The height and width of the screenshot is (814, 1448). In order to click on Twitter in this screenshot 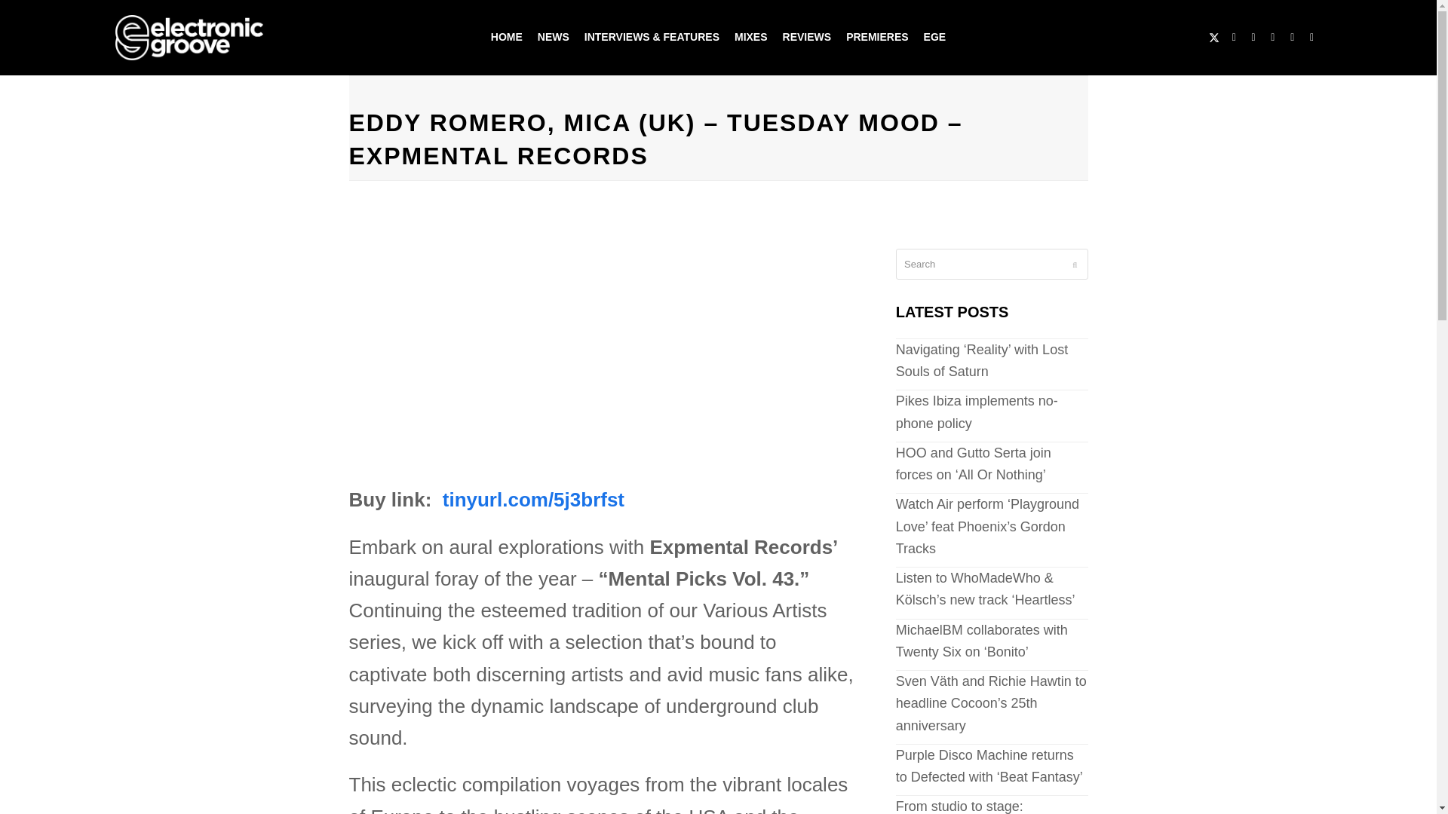, I will do `click(1214, 37)`.